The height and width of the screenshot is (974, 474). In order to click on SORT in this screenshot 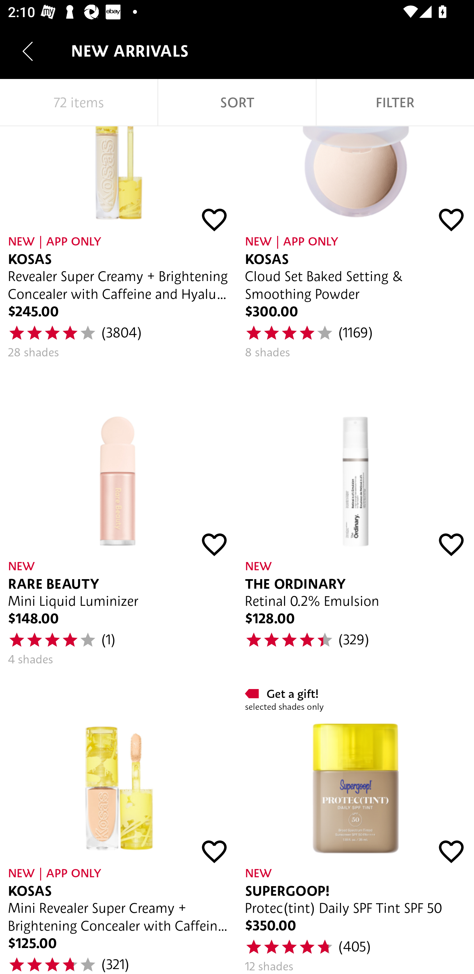, I will do `click(237, 103)`.